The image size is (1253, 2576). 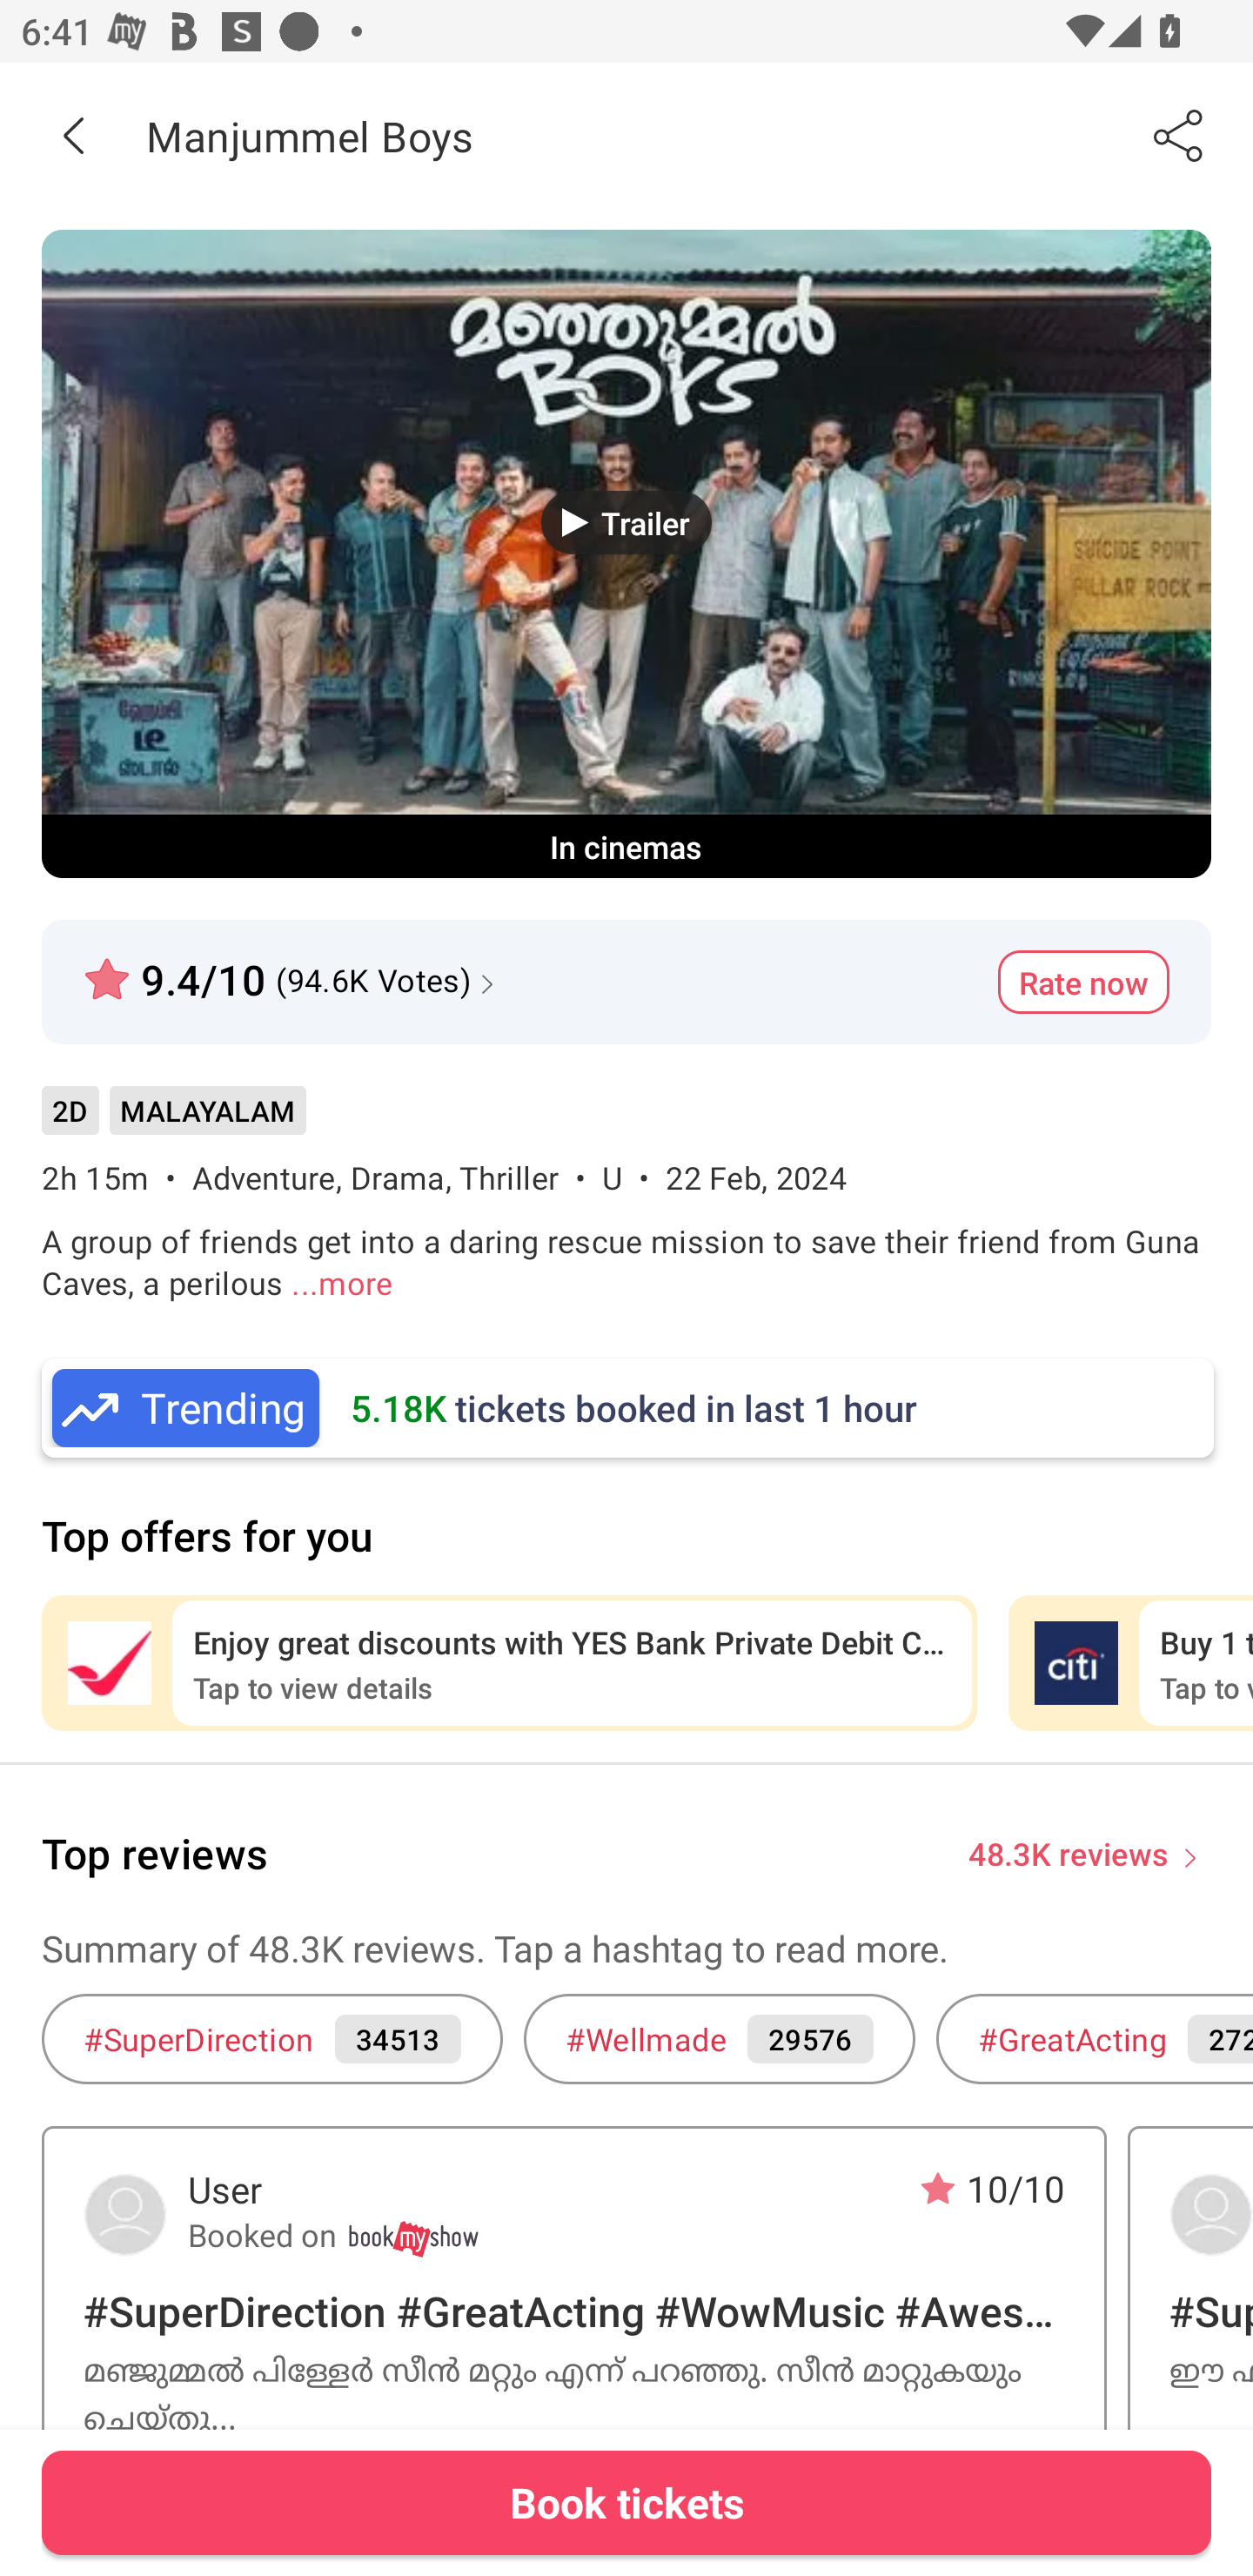 What do you see at coordinates (626, 553) in the screenshot?
I see `Movie Banner Trailer In cinemas` at bounding box center [626, 553].